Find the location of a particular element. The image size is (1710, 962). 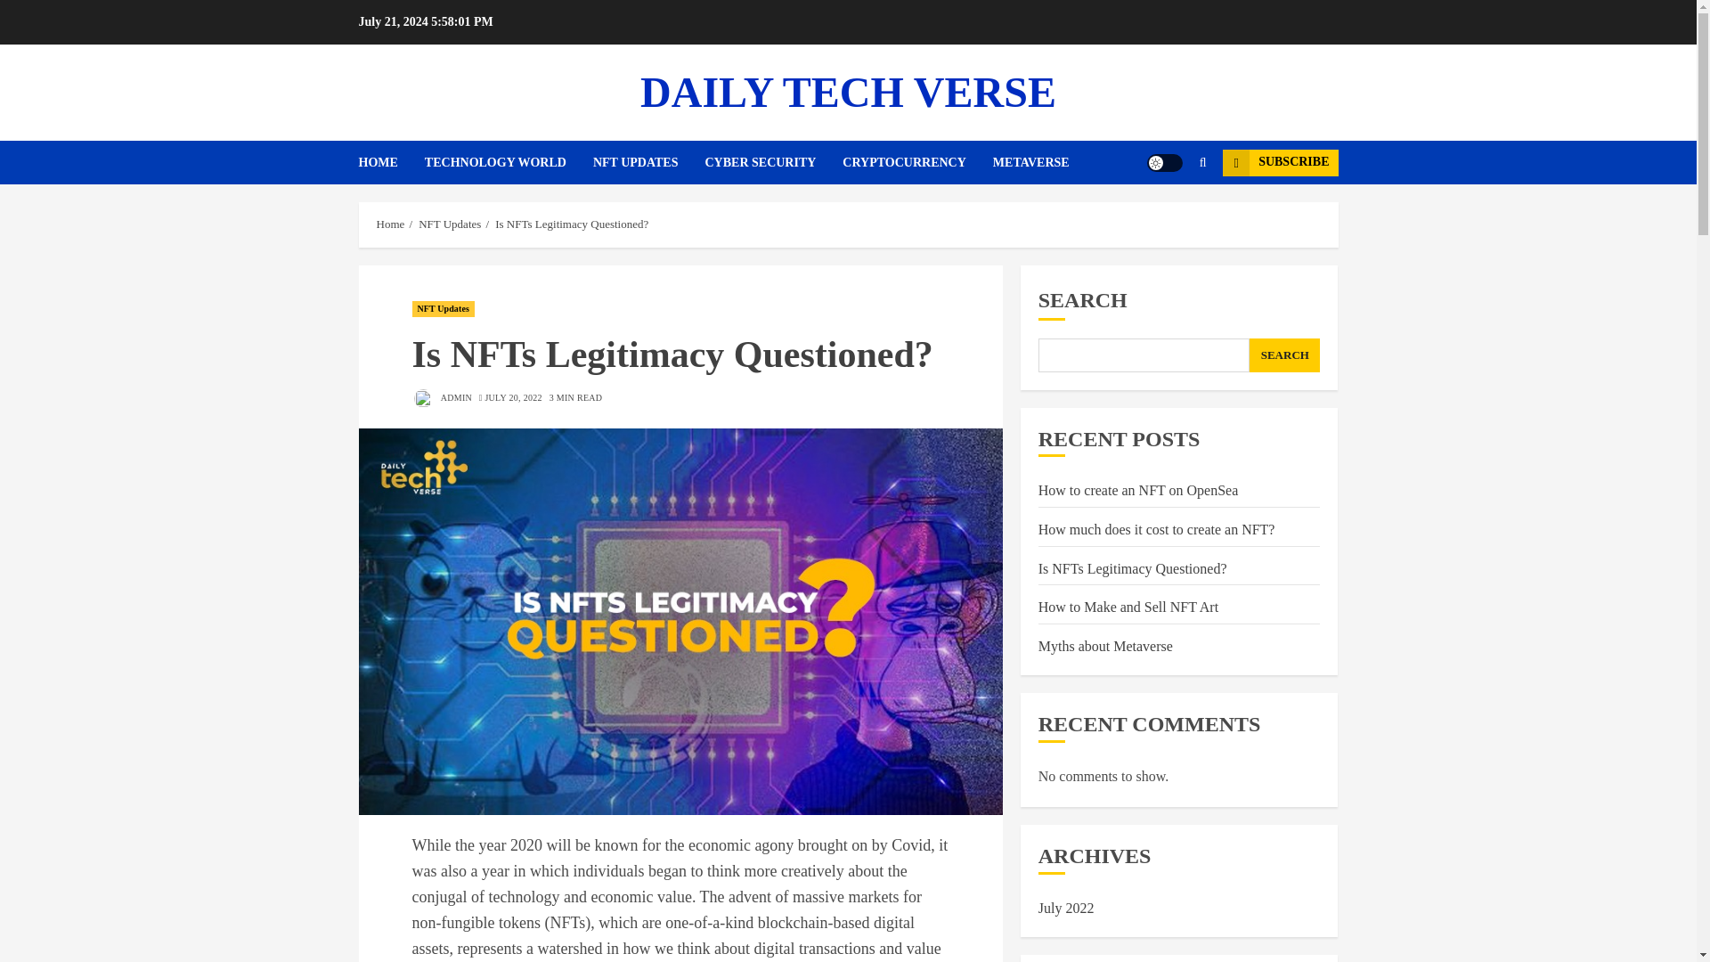

NFT Updates is located at coordinates (442, 309).